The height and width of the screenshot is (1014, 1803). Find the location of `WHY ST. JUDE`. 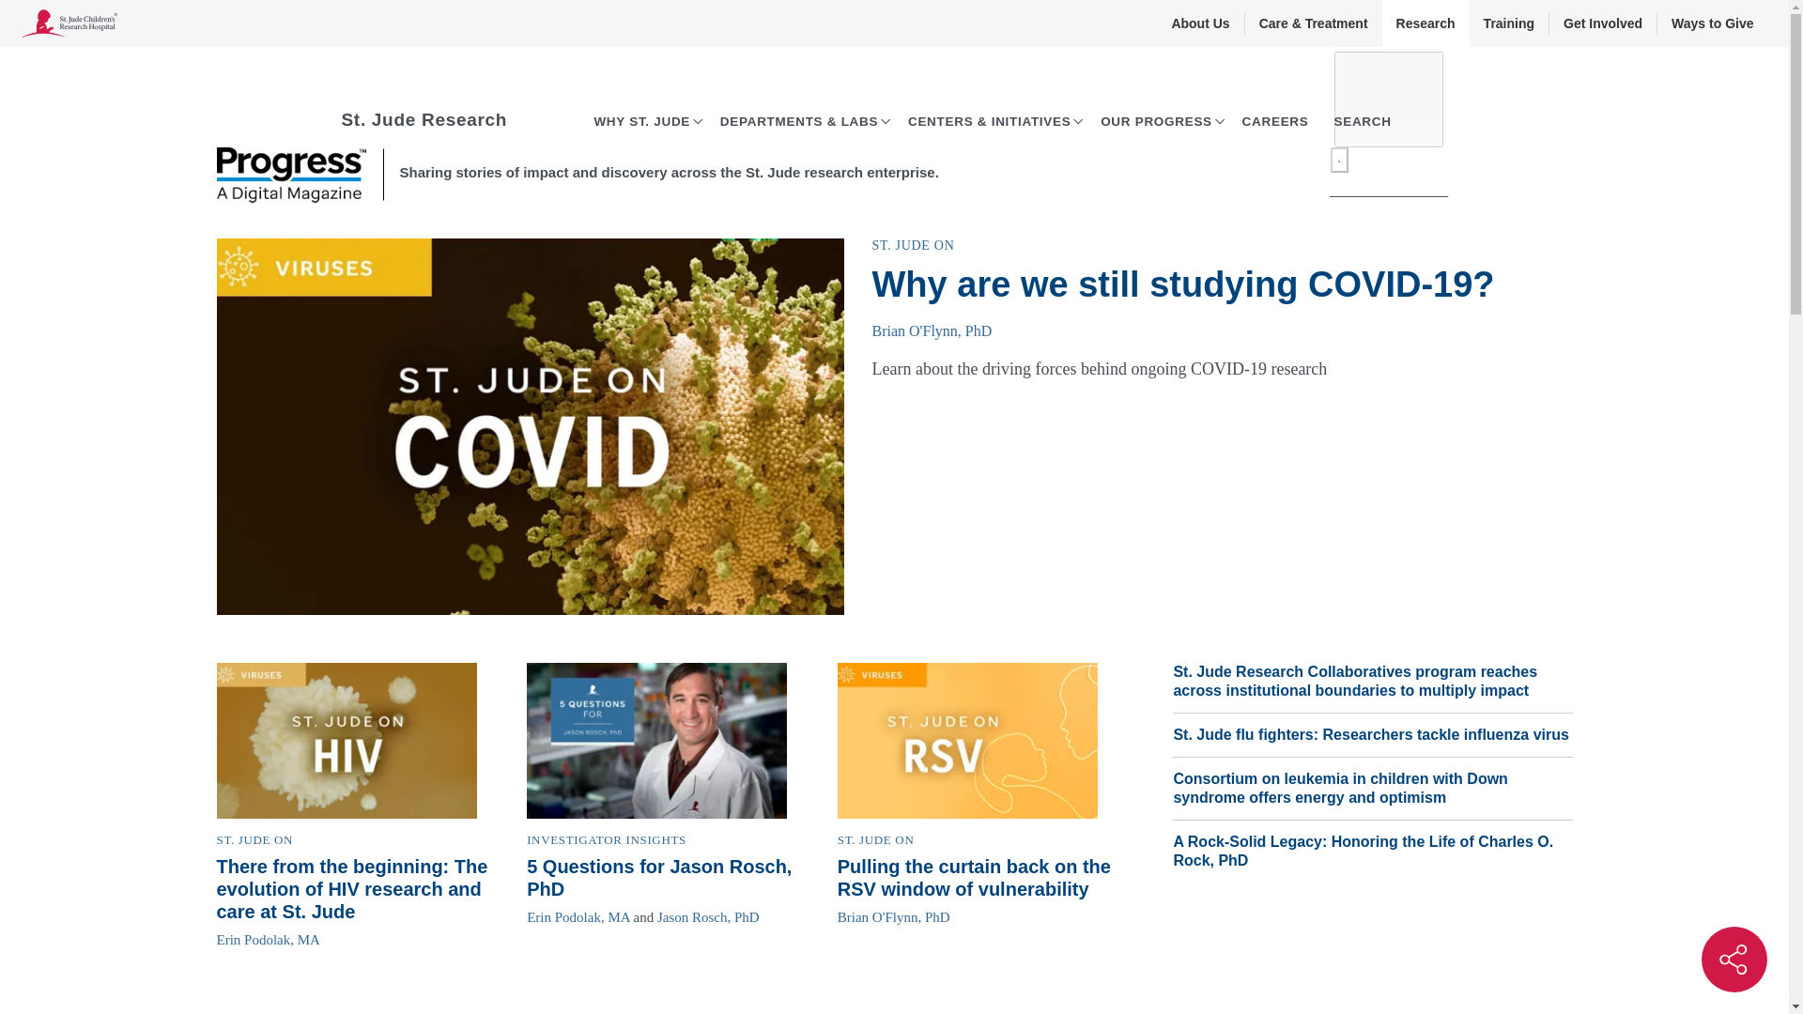

WHY ST. JUDE is located at coordinates (646, 122).